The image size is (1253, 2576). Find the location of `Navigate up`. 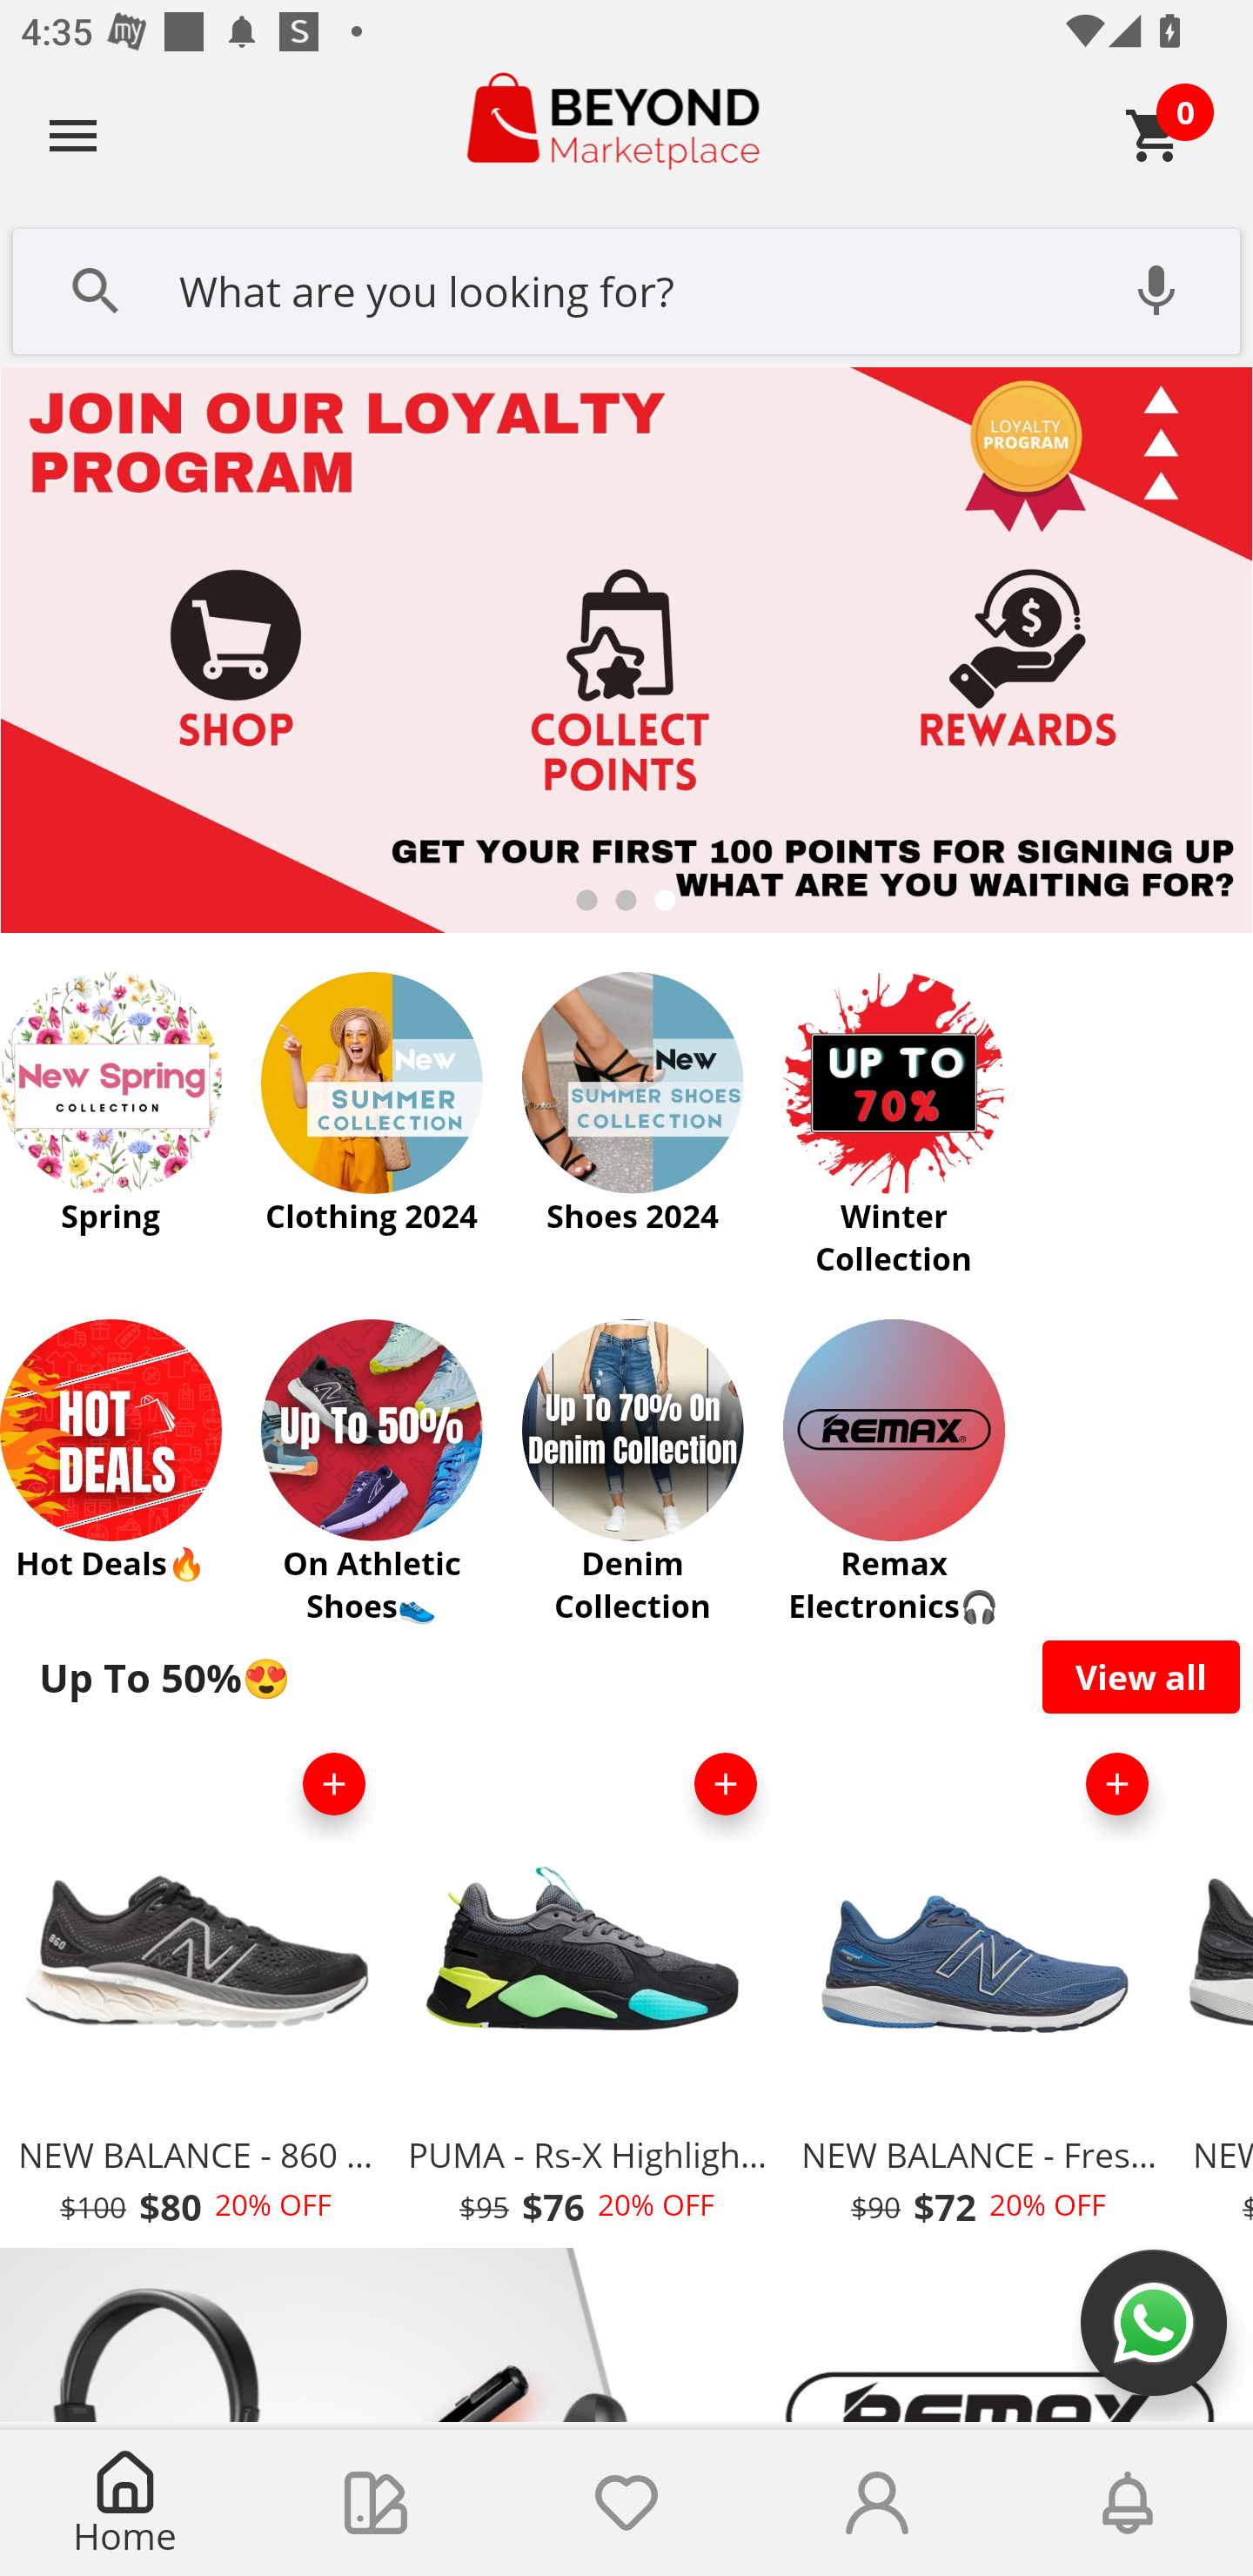

Navigate up is located at coordinates (73, 135).